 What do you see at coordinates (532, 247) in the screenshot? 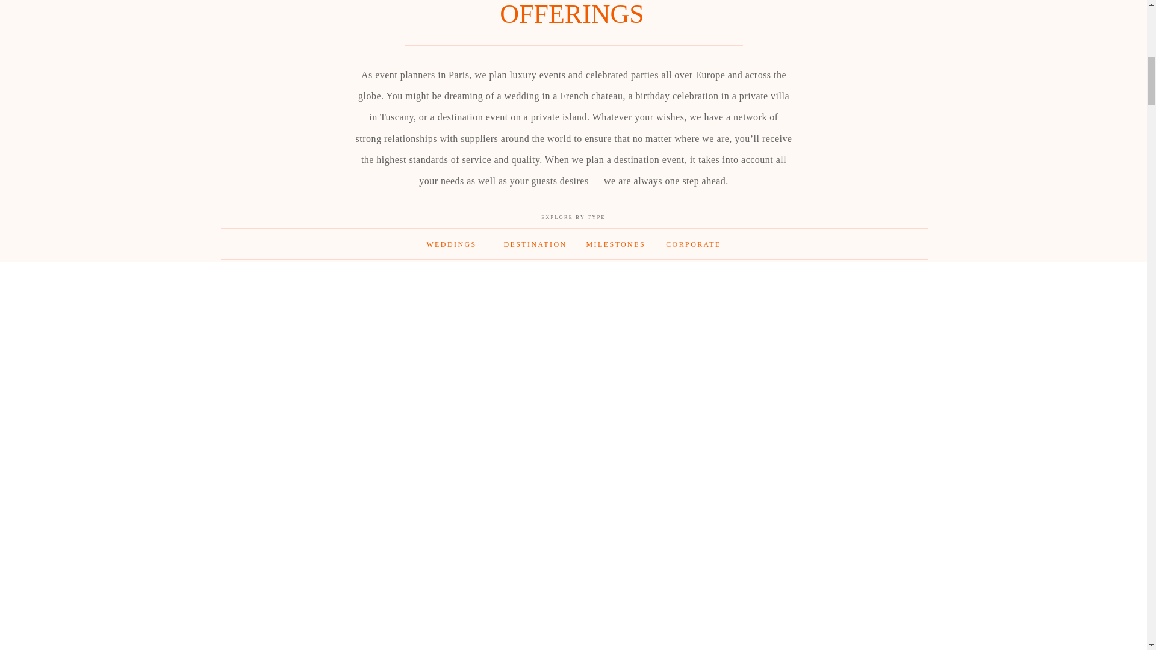
I see `DESTINATION` at bounding box center [532, 247].